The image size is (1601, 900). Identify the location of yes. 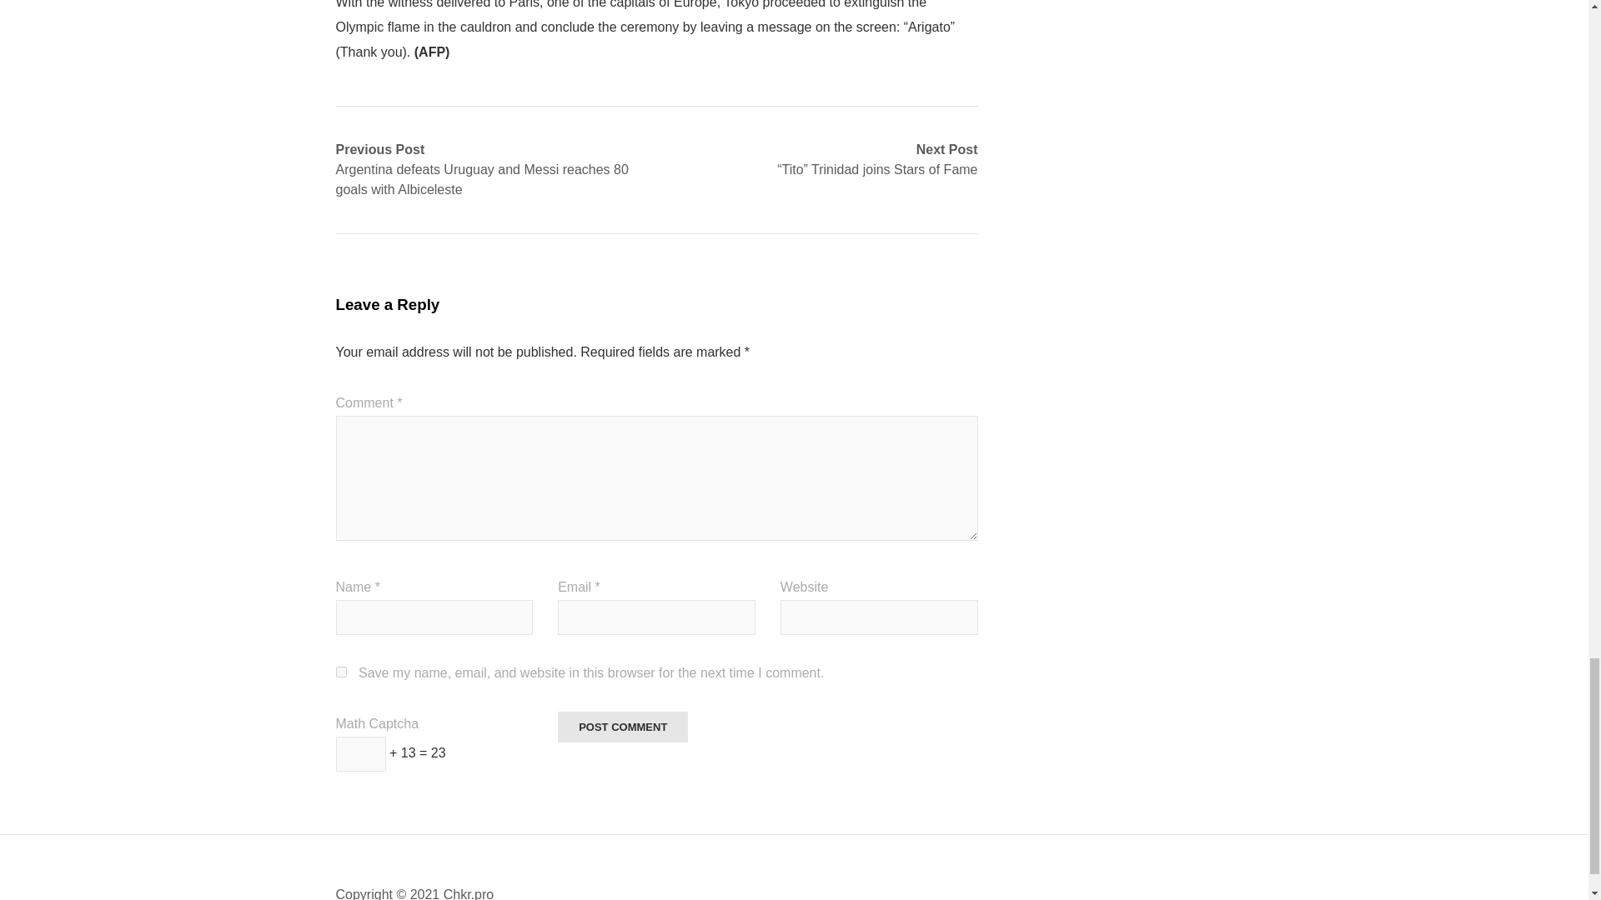
(340, 672).